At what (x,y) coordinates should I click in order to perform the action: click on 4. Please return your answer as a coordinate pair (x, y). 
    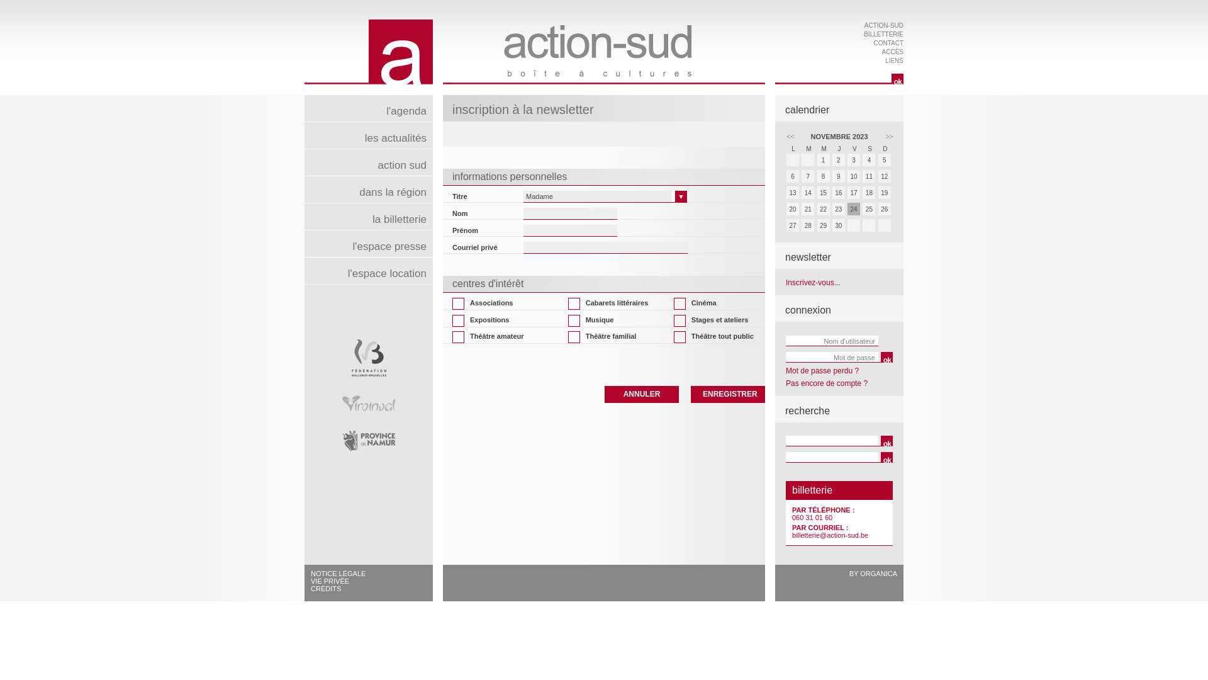
    Looking at the image, I should click on (870, 161).